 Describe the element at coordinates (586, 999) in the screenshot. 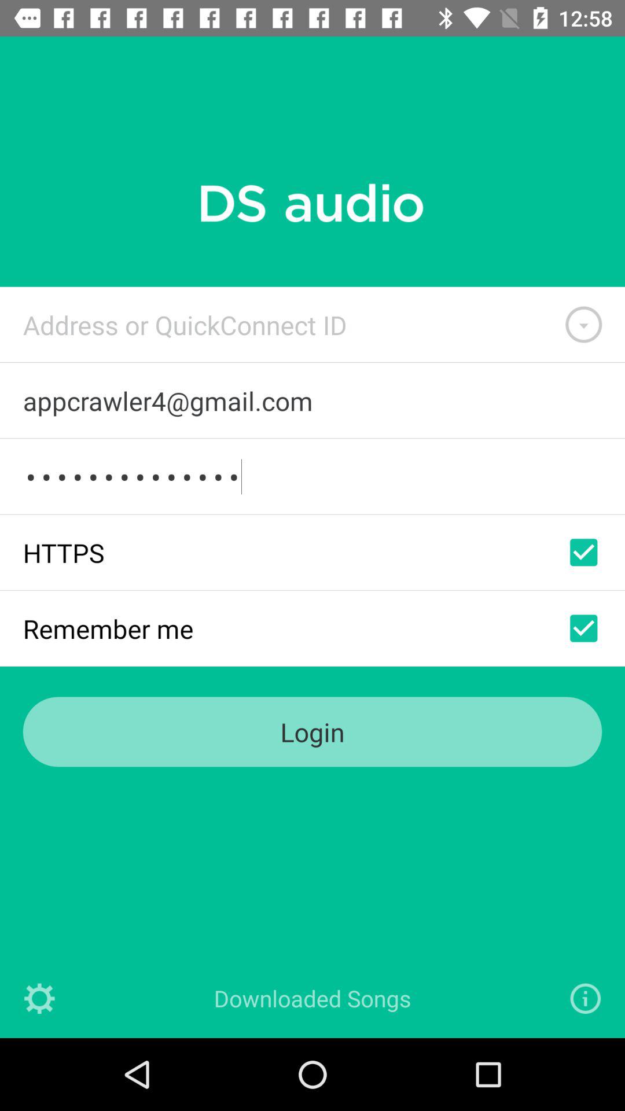

I see `the information option` at that location.